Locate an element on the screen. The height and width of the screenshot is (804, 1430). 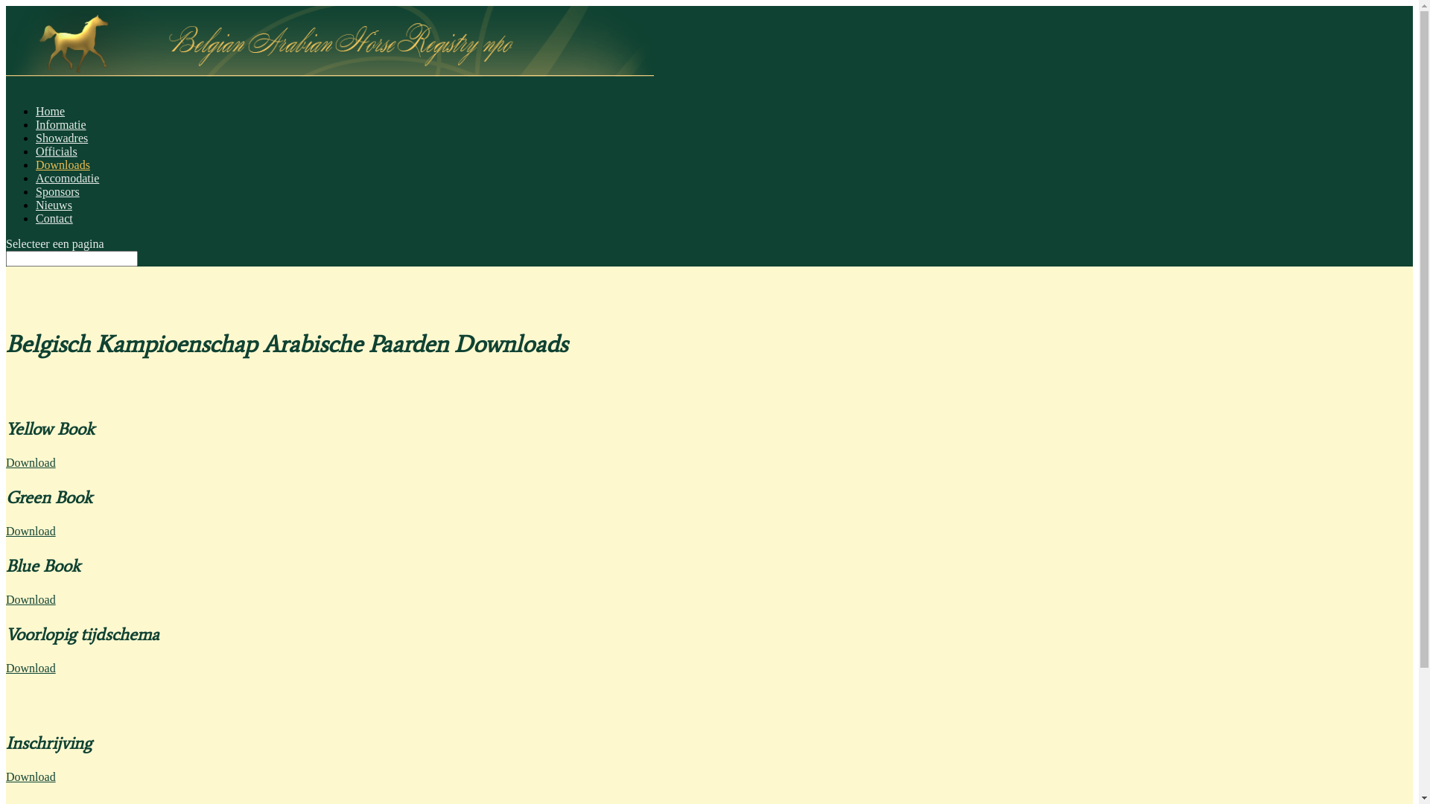
Informatie is located at coordinates (61, 133).